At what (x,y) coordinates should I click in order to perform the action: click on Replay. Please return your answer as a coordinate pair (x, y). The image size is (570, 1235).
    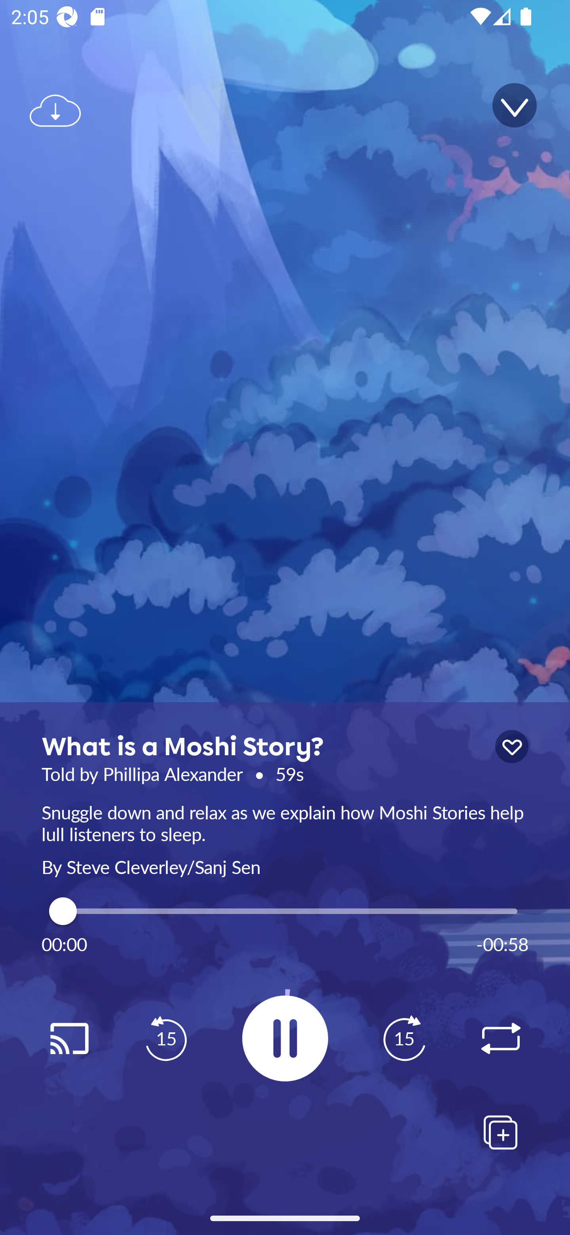
    Looking at the image, I should click on (69, 1039).